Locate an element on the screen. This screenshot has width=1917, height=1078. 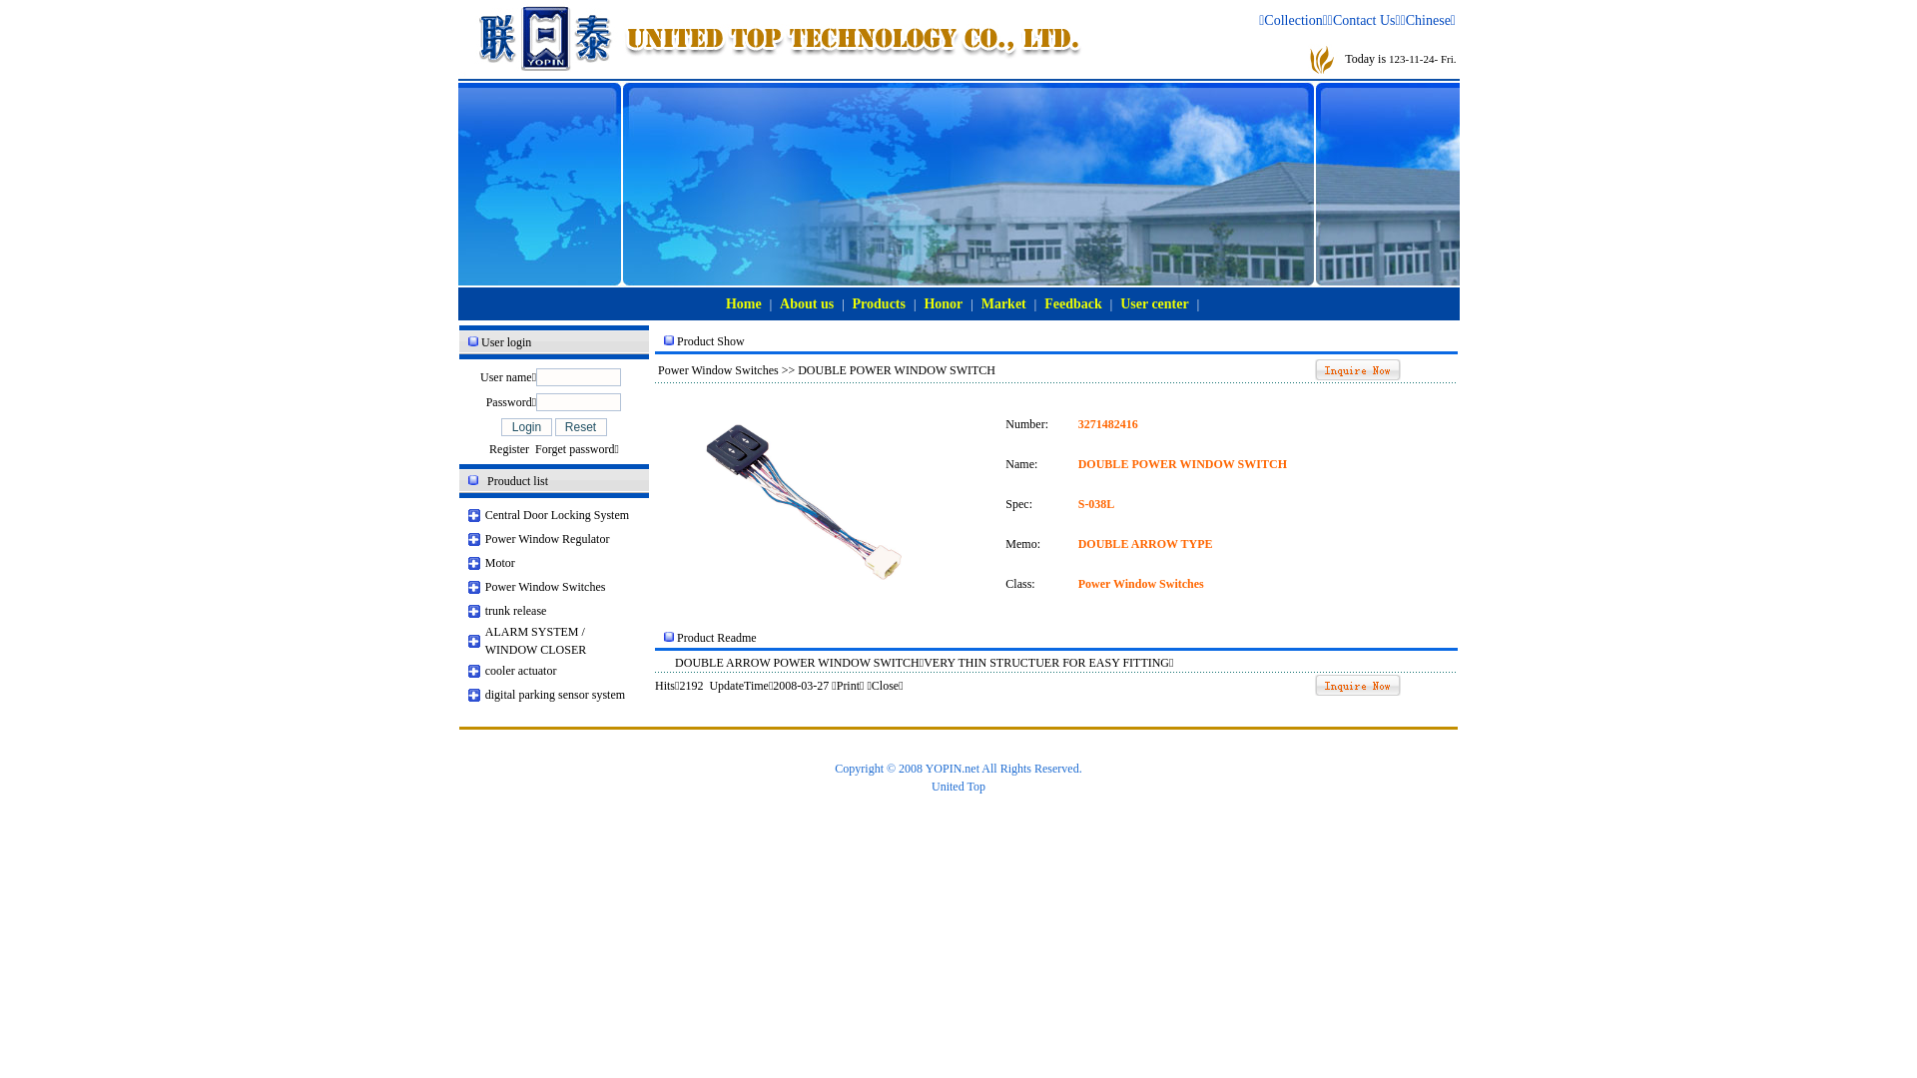
| is located at coordinates (1111, 304).